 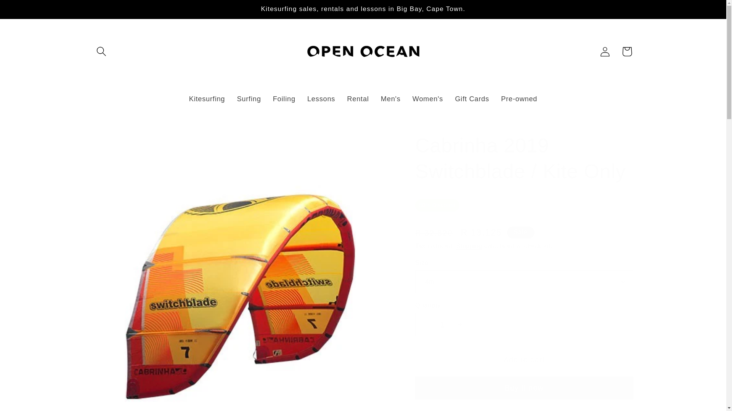 What do you see at coordinates (249, 99) in the screenshot?
I see `Surfing` at bounding box center [249, 99].